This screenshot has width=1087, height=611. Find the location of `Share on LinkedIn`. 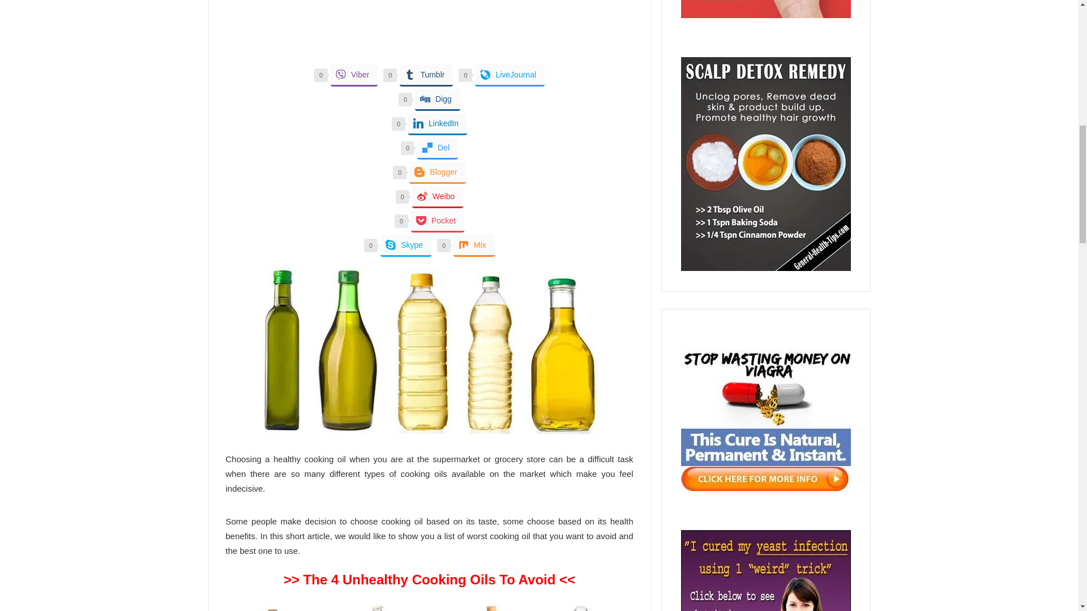

Share on LinkedIn is located at coordinates (438, 123).